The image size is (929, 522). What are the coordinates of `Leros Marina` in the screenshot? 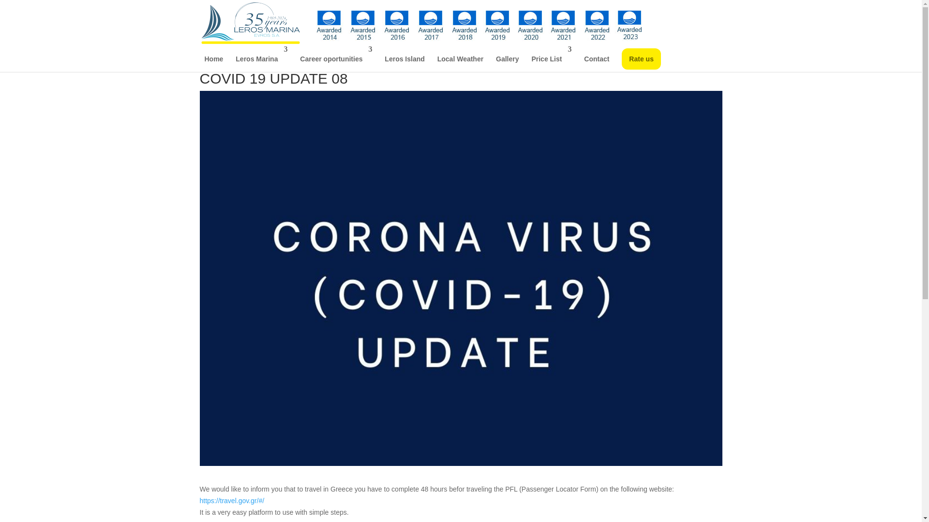 It's located at (261, 59).